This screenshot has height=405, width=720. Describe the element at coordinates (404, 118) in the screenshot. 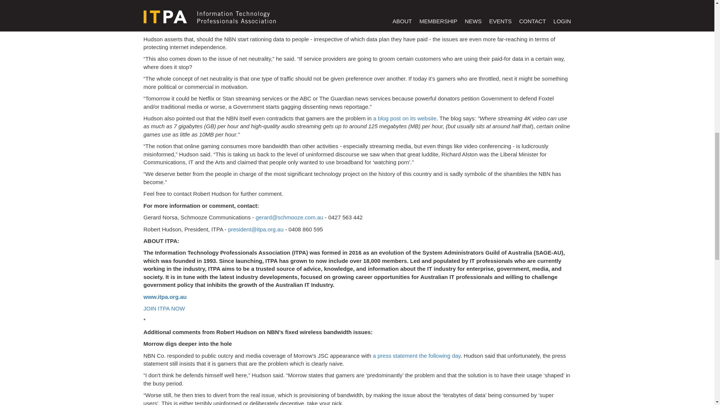

I see `a blog post on its website` at that location.